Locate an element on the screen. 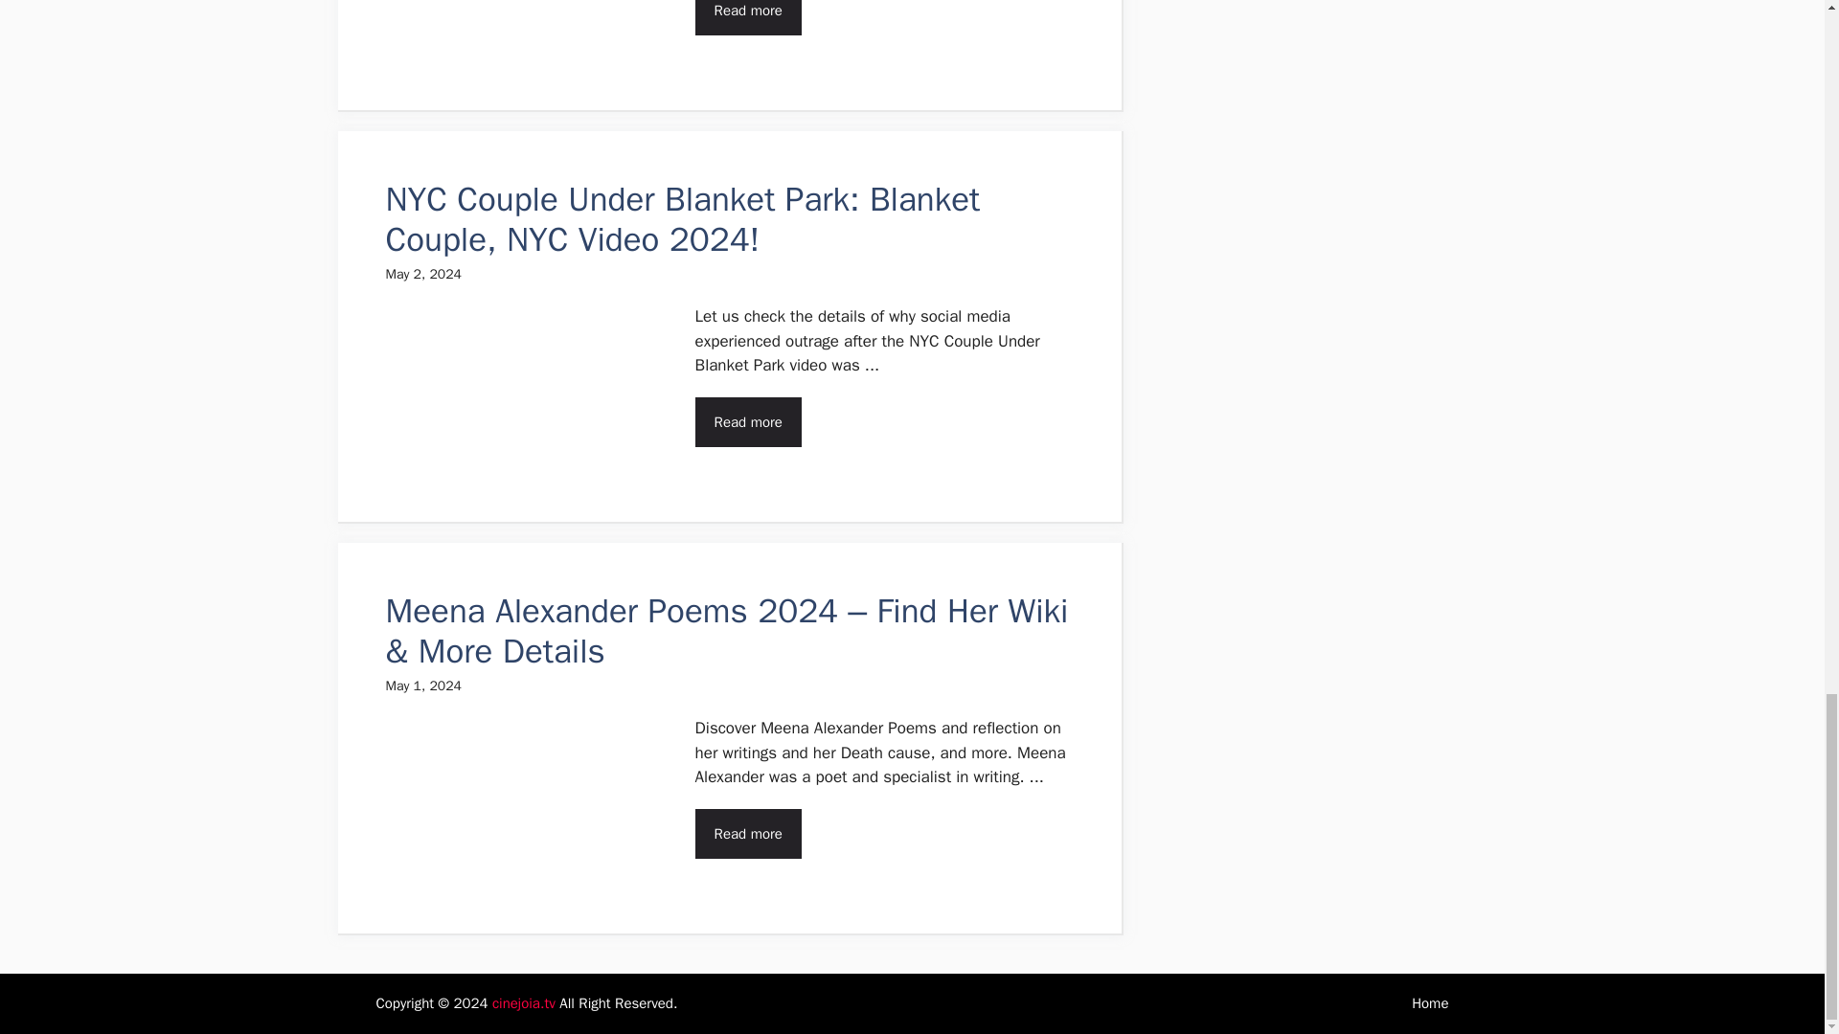  Read more is located at coordinates (748, 421).